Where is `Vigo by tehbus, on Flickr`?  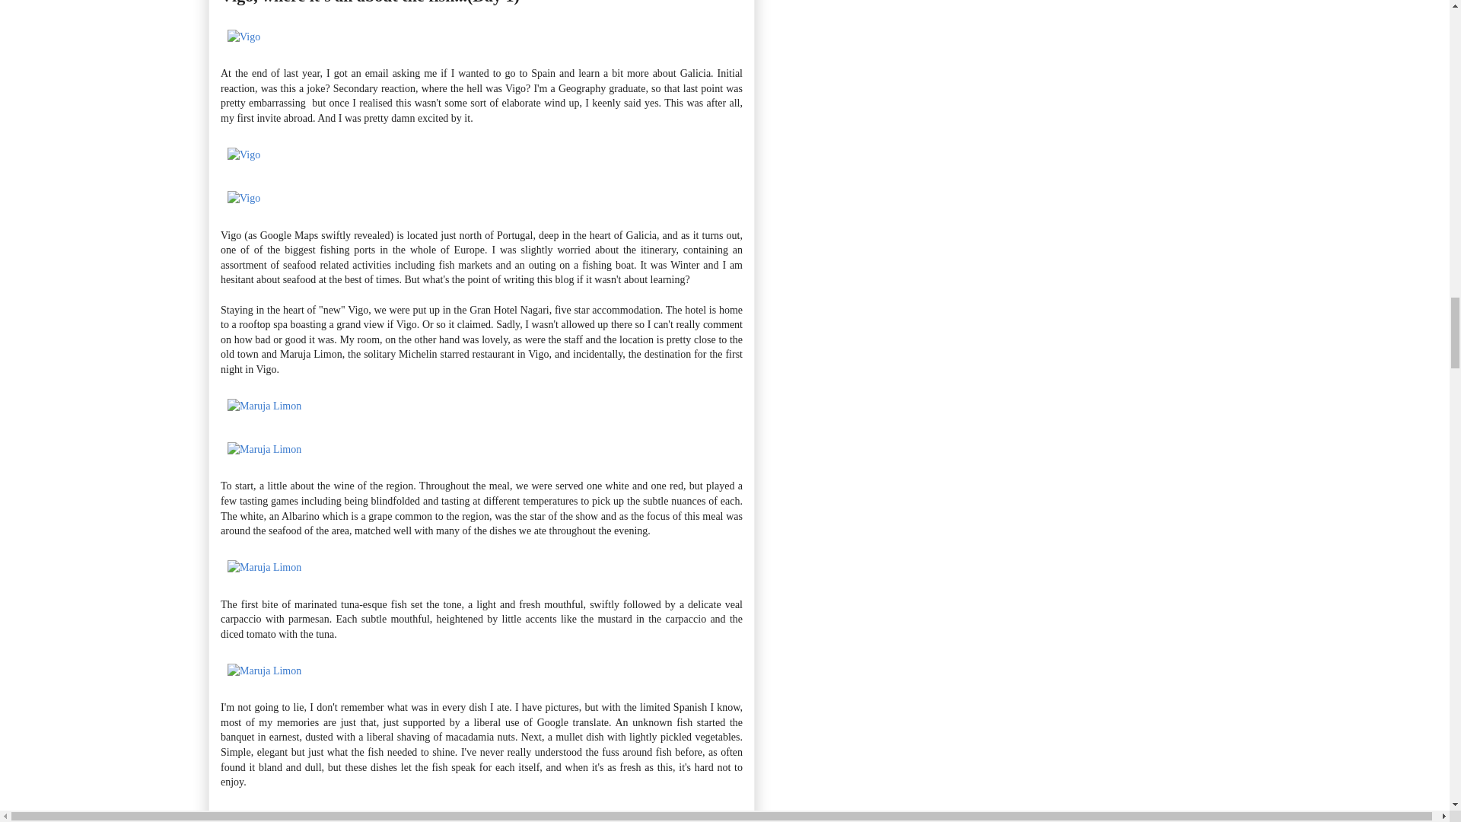 Vigo by tehbus, on Flickr is located at coordinates (243, 198).